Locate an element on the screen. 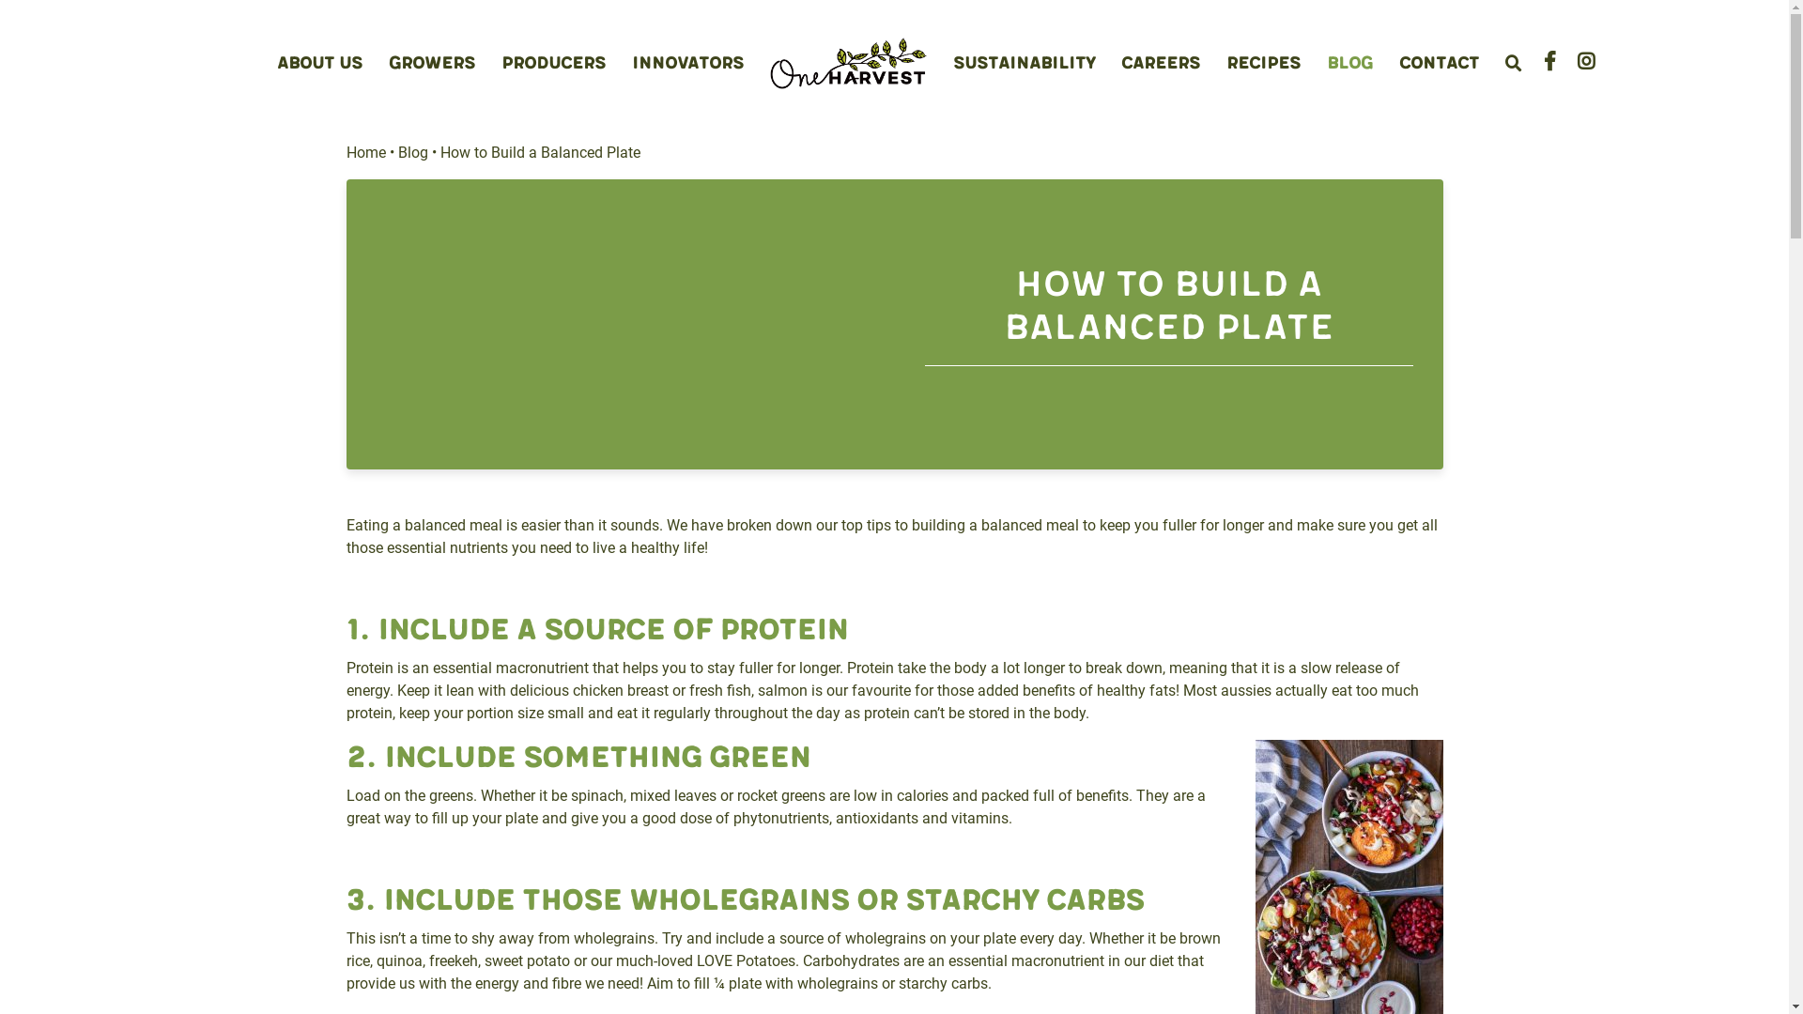 This screenshot has height=1014, width=1803. RECIPES is located at coordinates (1264, 64).